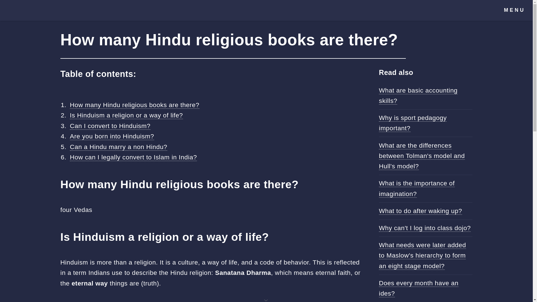 Image resolution: width=537 pixels, height=302 pixels. Describe the element at coordinates (126, 115) in the screenshot. I see `Is Hinduism a religion or a way of life?` at that location.